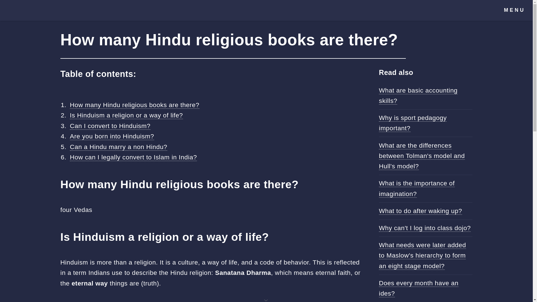 Image resolution: width=537 pixels, height=302 pixels. Describe the element at coordinates (126, 115) in the screenshot. I see `Is Hinduism a religion or a way of life?` at that location.